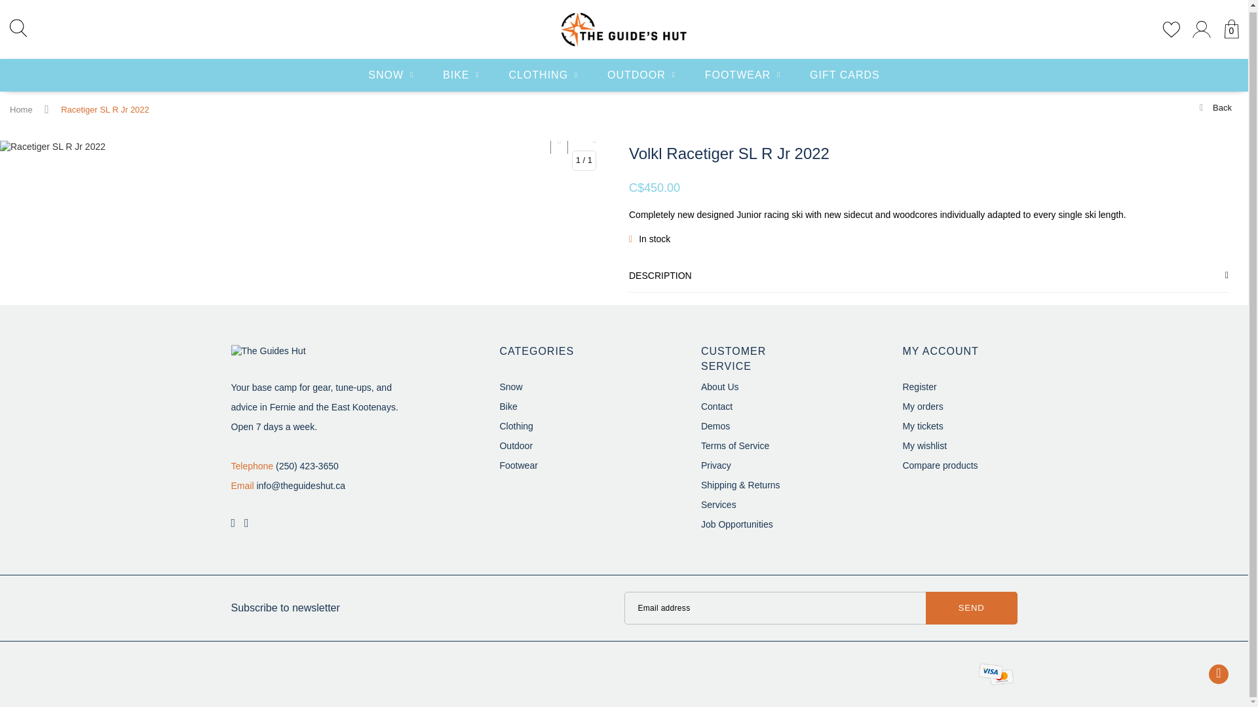 Image resolution: width=1258 pixels, height=707 pixels. What do you see at coordinates (919, 387) in the screenshot?
I see `Register` at bounding box center [919, 387].